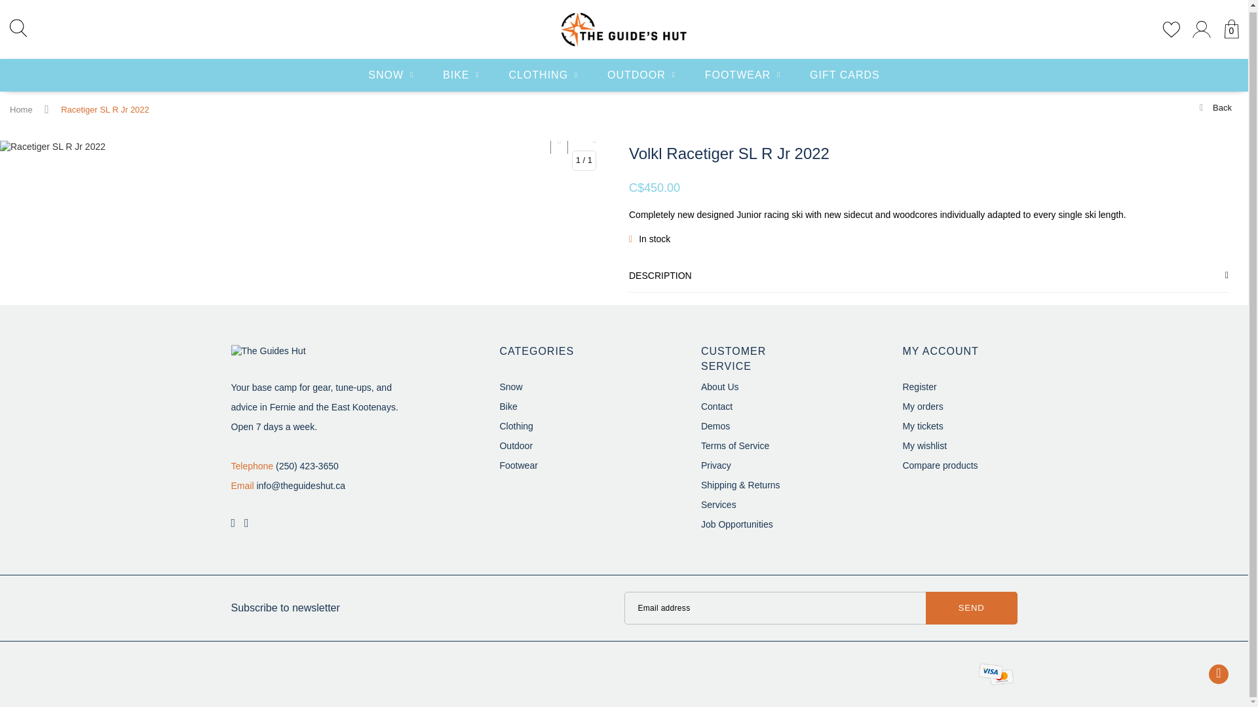 Image resolution: width=1258 pixels, height=707 pixels. What do you see at coordinates (919, 387) in the screenshot?
I see `Register` at bounding box center [919, 387].